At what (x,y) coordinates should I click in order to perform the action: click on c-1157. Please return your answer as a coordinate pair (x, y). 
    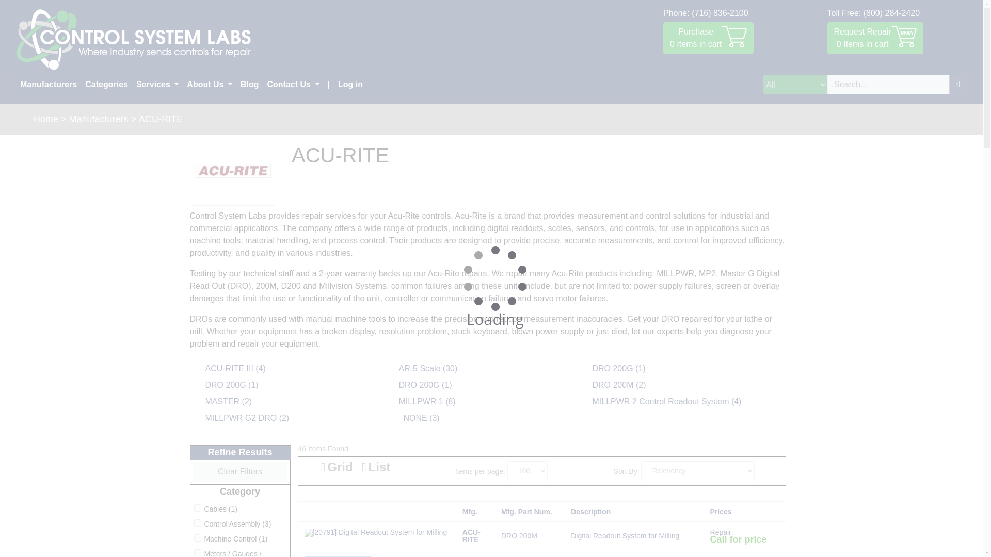
    Looking at the image, I should click on (293, 84).